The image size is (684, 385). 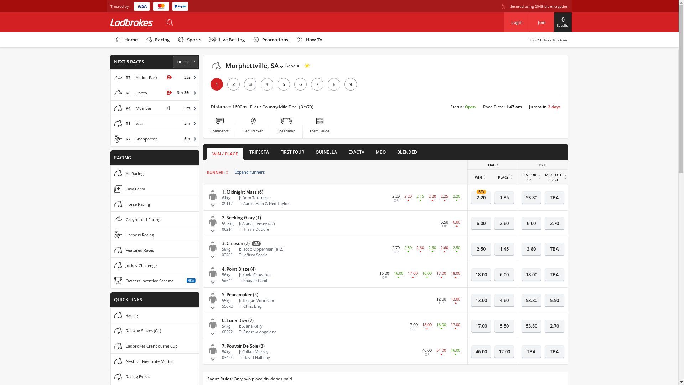 I want to click on 4
Mumbai
5m, so click(x=155, y=108).